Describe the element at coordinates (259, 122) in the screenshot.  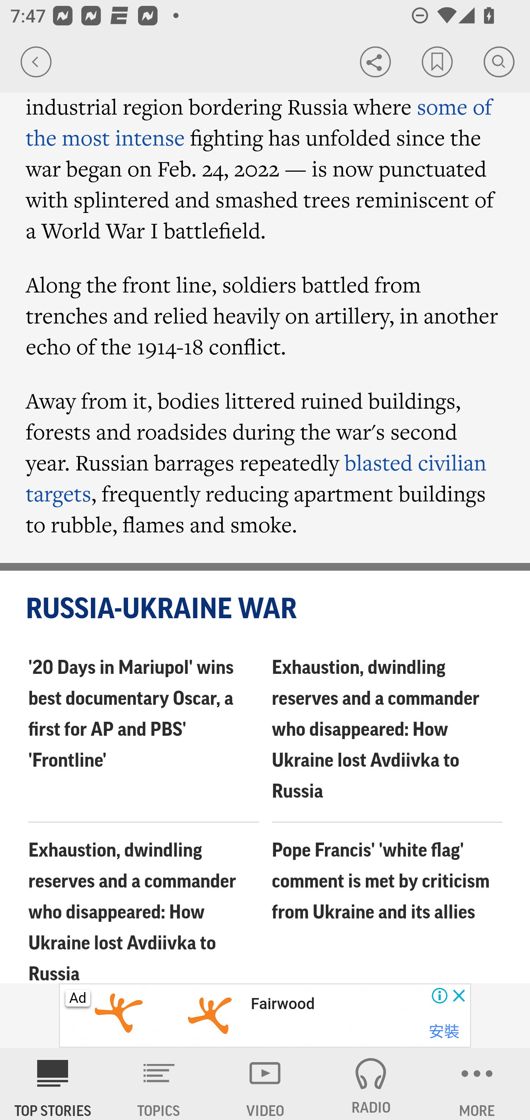
I see `some of the most intense` at that location.